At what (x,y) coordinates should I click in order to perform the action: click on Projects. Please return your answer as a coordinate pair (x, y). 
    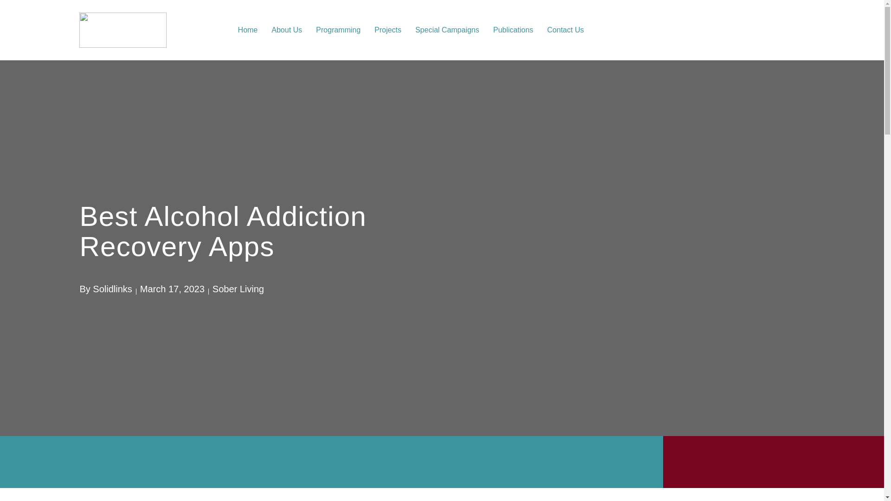
    Looking at the image, I should click on (388, 30).